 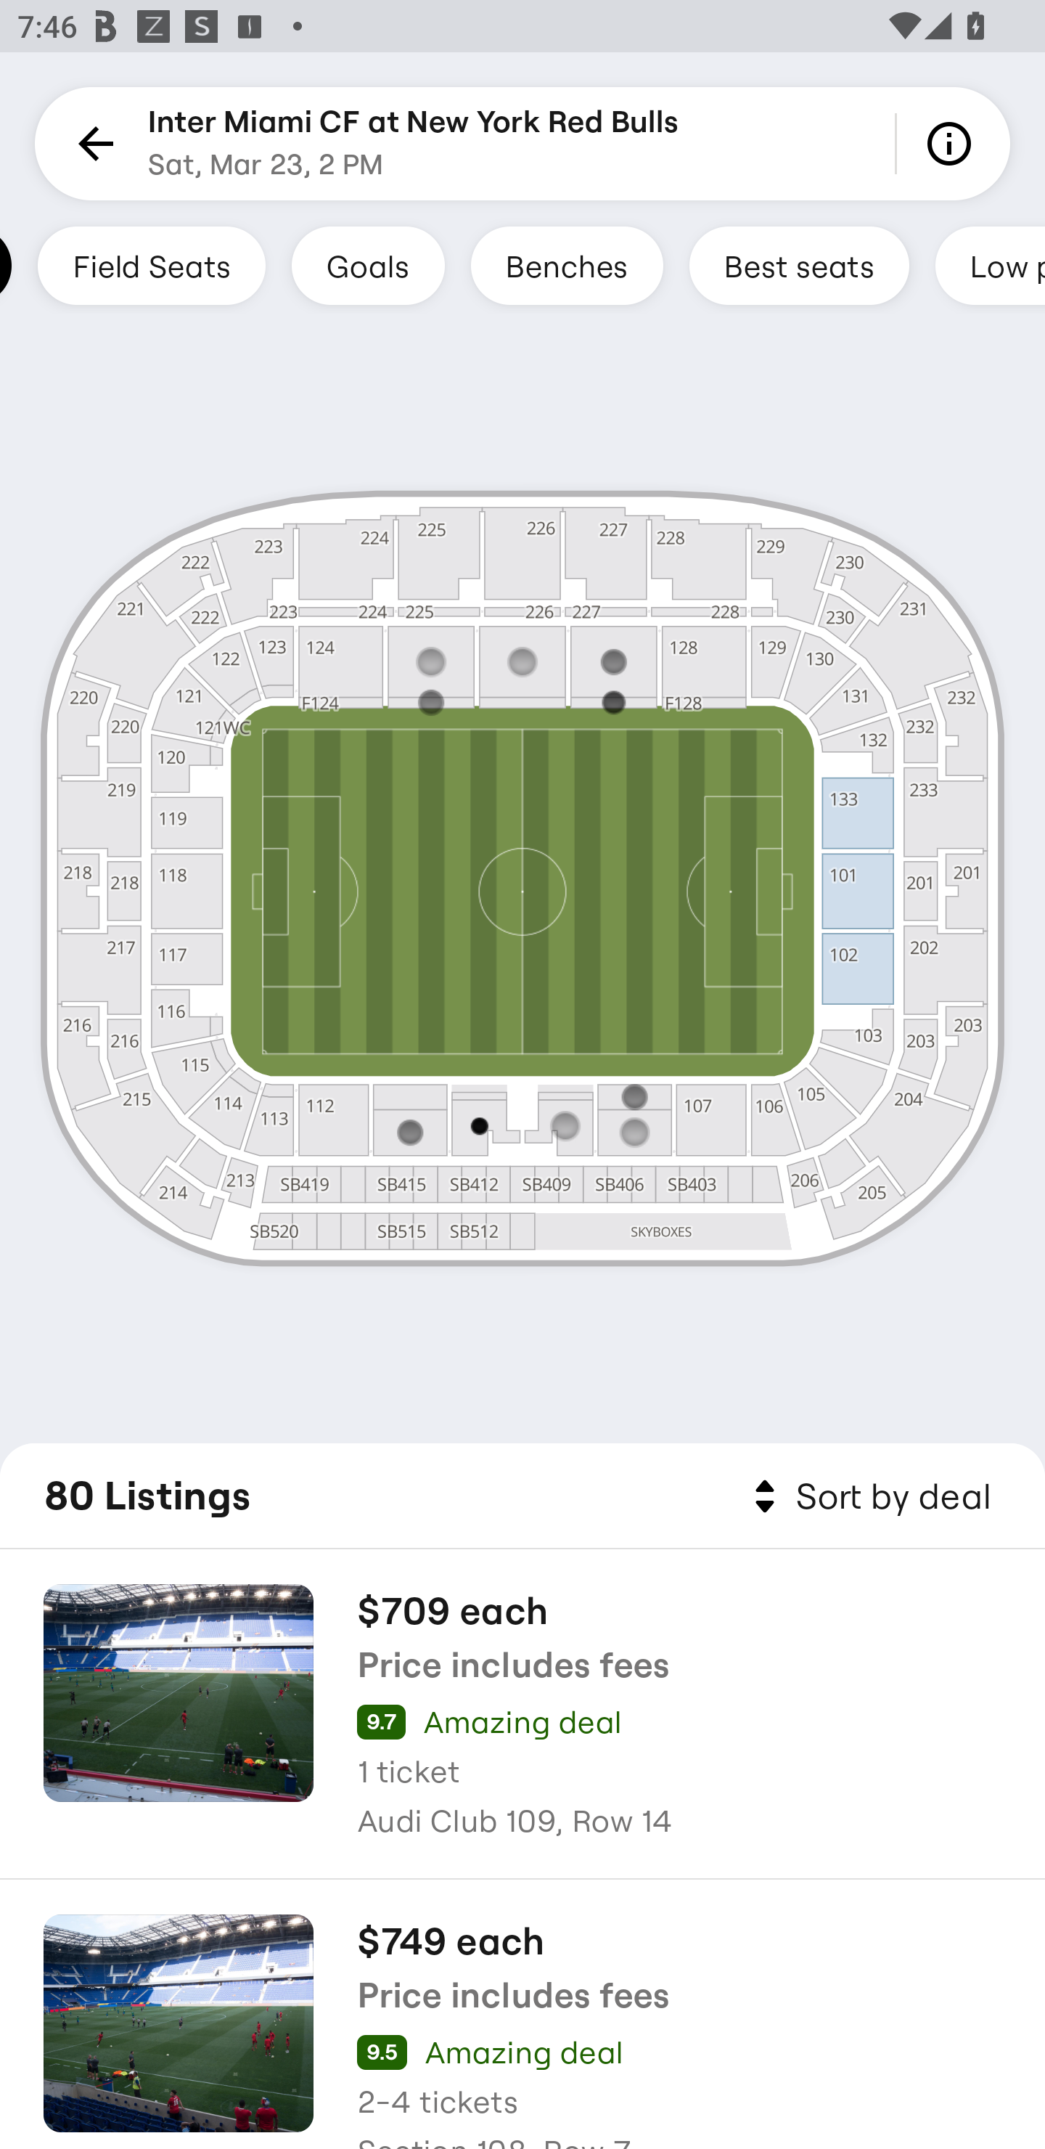 What do you see at coordinates (91, 144) in the screenshot?
I see `Back` at bounding box center [91, 144].